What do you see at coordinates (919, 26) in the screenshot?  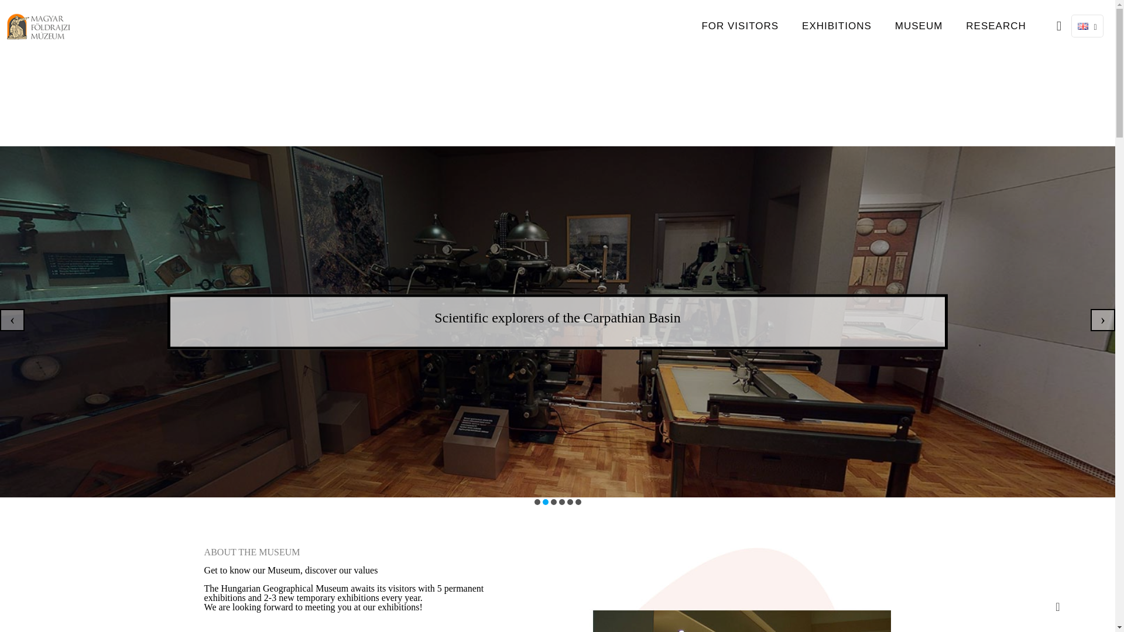 I see `MUSEUM` at bounding box center [919, 26].